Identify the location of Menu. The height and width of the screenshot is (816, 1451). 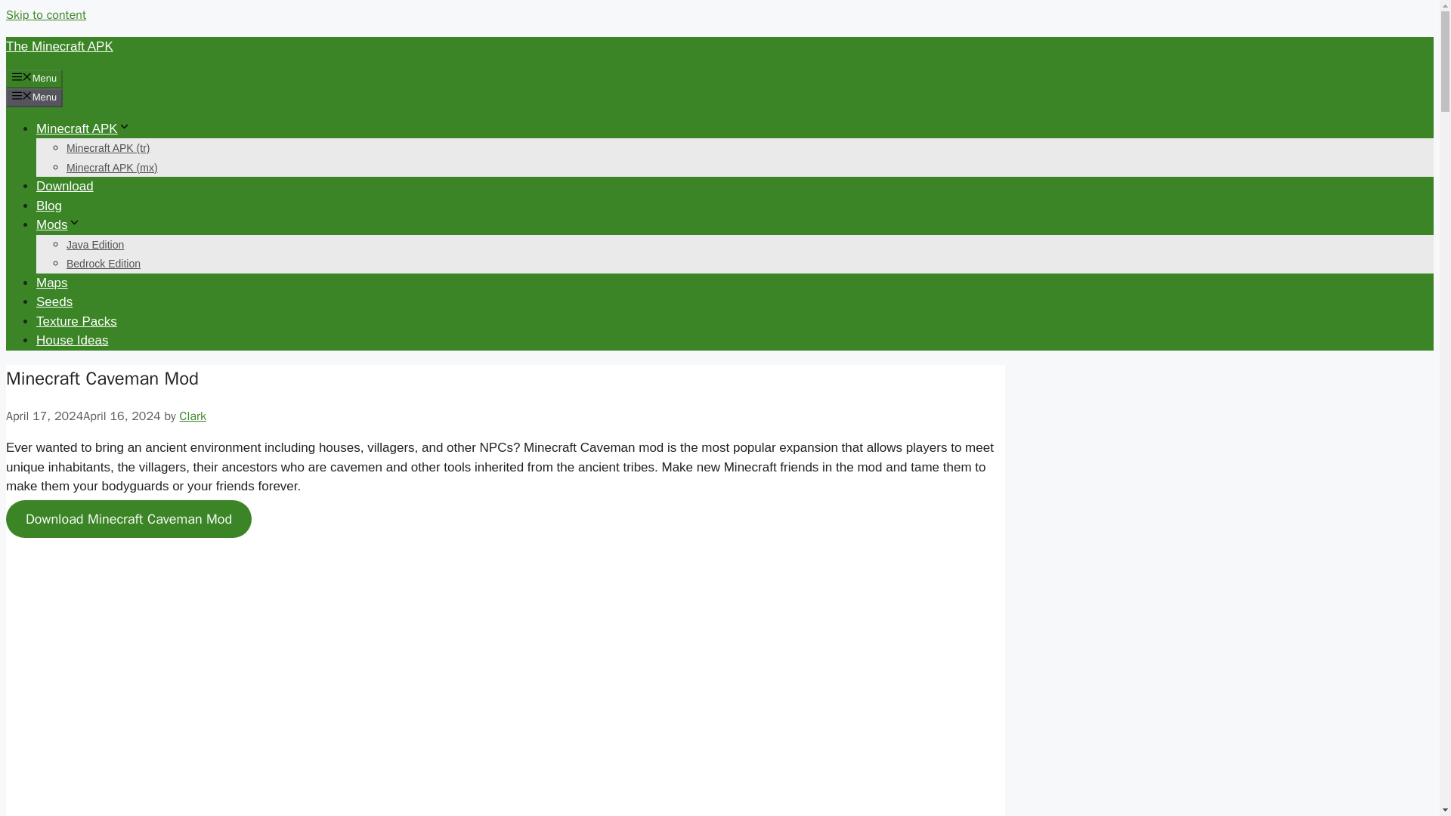
(33, 78).